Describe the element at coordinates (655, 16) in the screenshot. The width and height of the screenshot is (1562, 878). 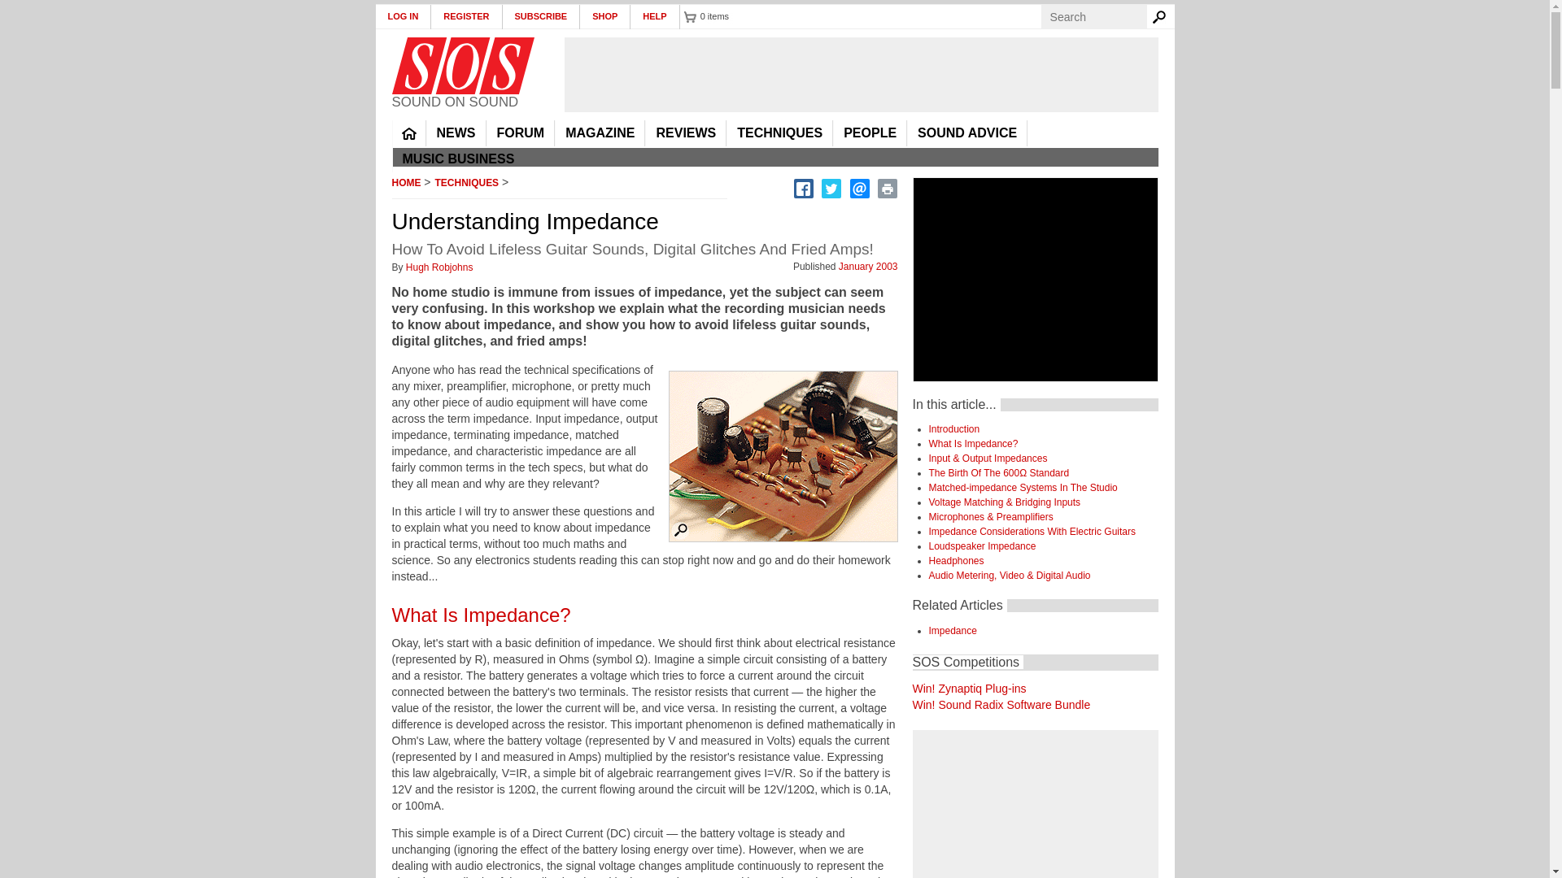
I see `HELP` at that location.